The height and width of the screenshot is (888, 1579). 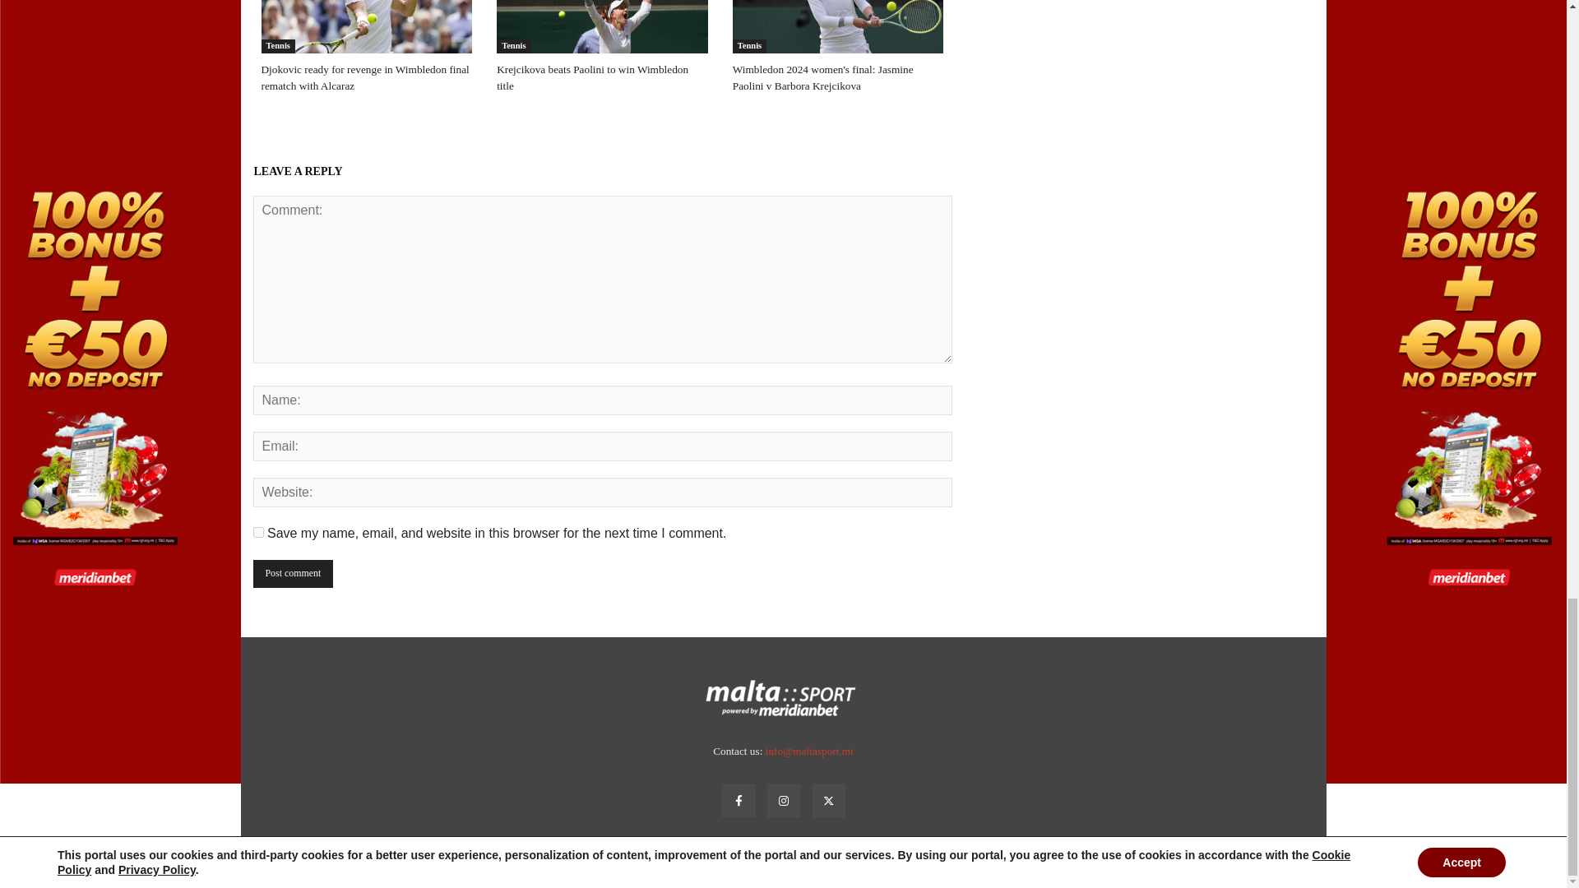 I want to click on Post comment, so click(x=293, y=574).